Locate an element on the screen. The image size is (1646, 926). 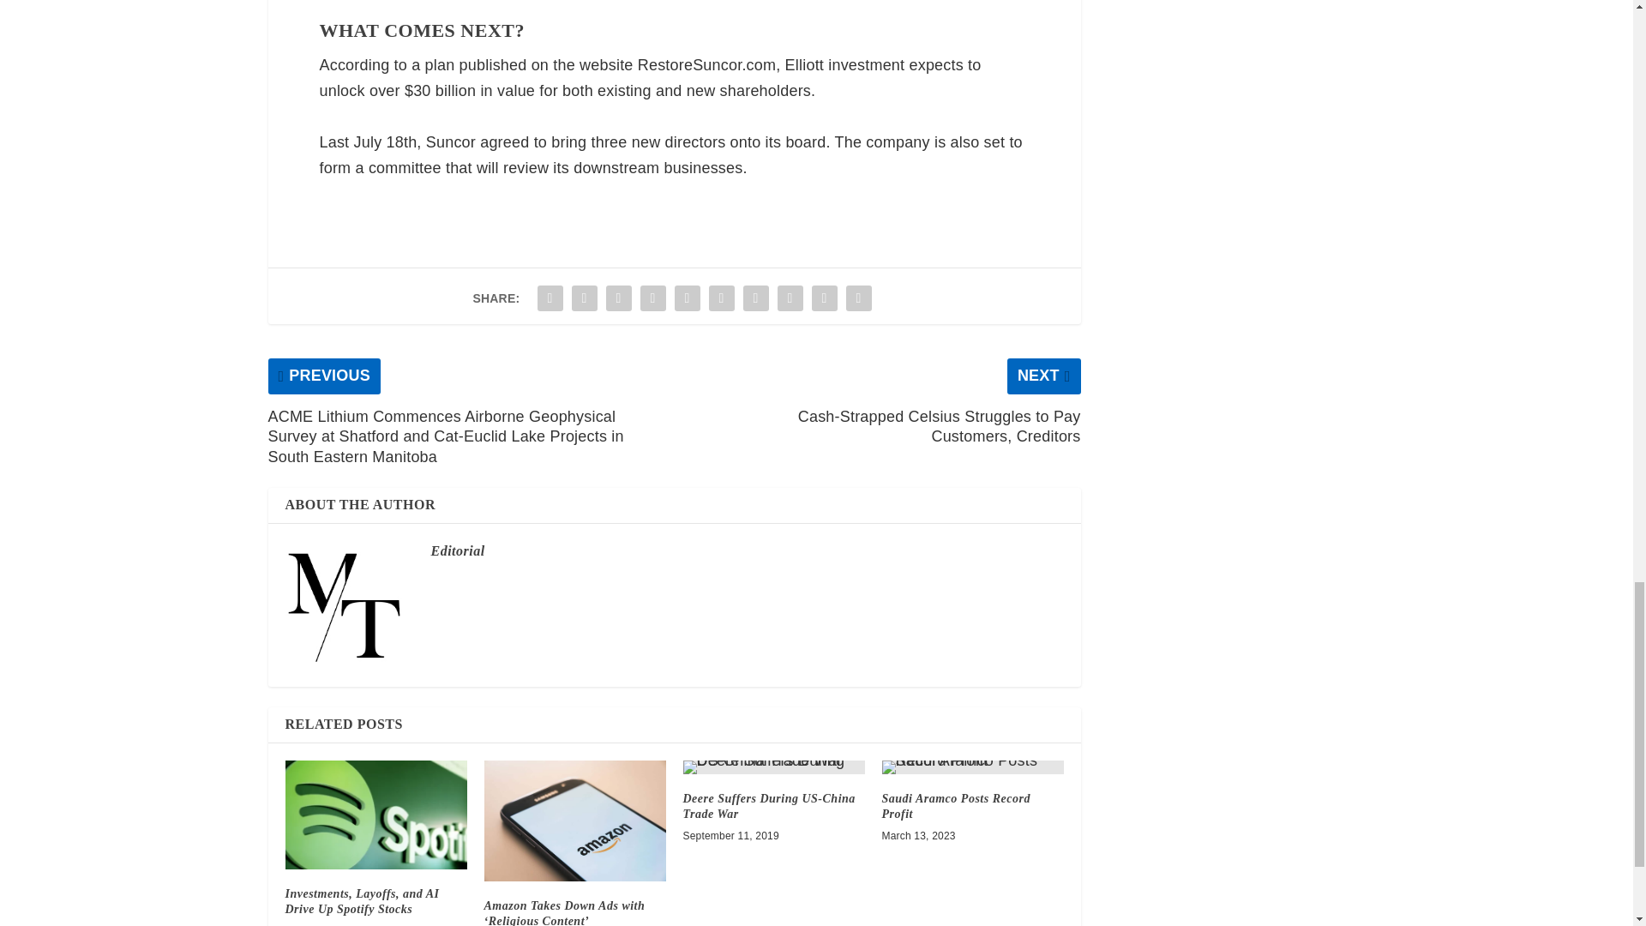
Investments, Layoffs, and AI Drive Up Spotify Stocks is located at coordinates (362, 901).